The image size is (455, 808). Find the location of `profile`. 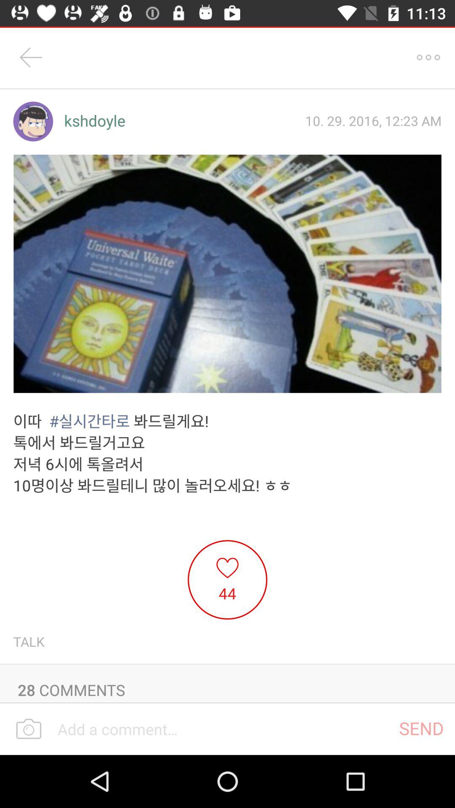

profile is located at coordinates (33, 121).